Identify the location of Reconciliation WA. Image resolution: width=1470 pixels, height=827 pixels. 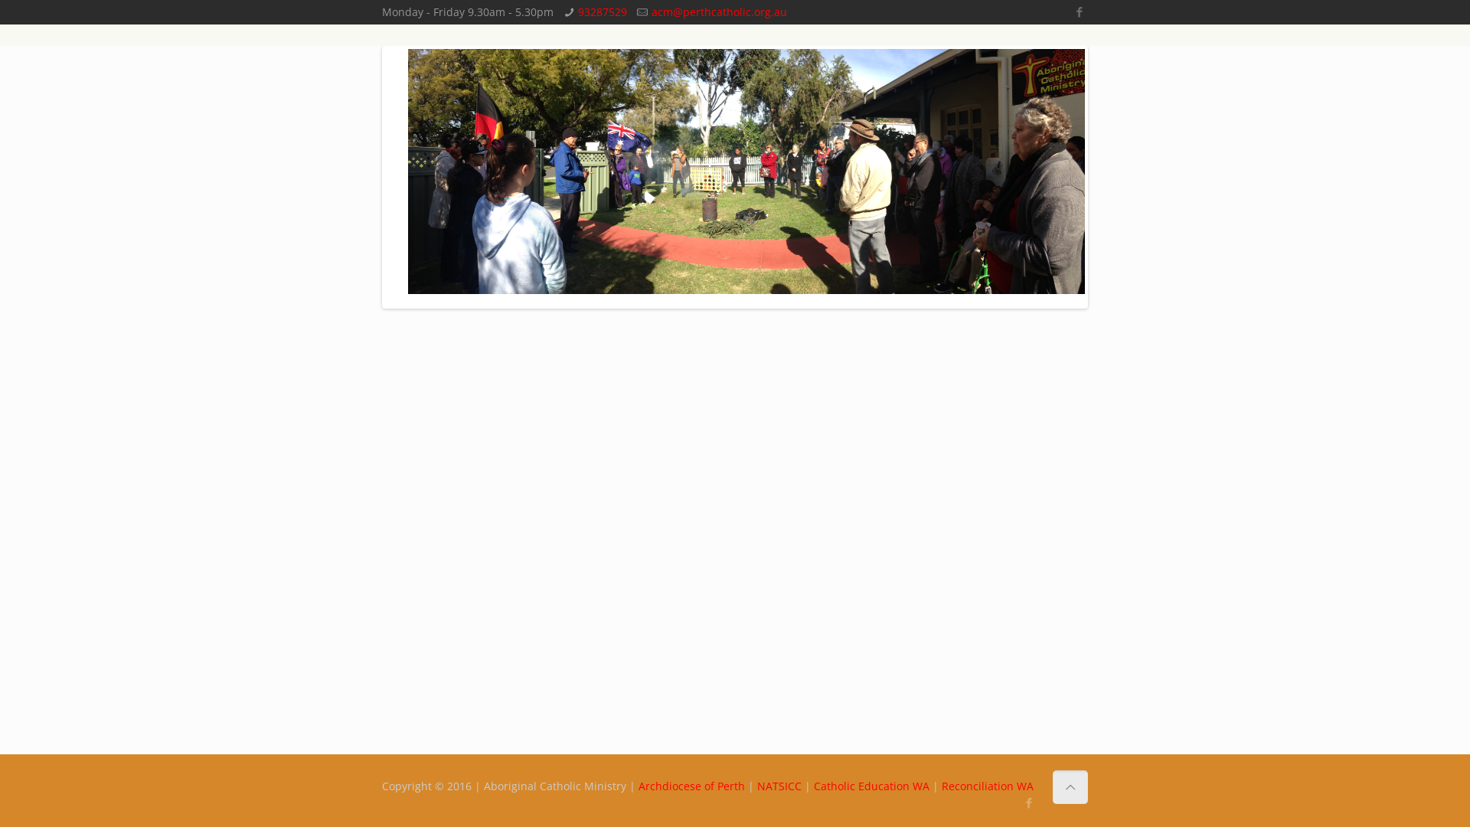
(988, 786).